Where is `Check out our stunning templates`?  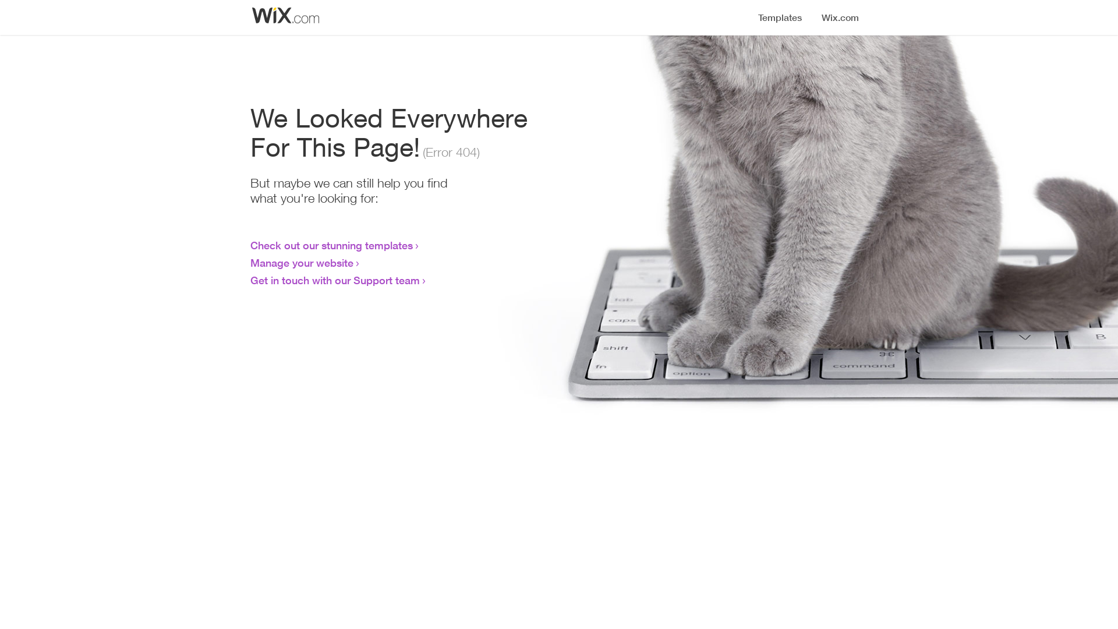 Check out our stunning templates is located at coordinates (332, 245).